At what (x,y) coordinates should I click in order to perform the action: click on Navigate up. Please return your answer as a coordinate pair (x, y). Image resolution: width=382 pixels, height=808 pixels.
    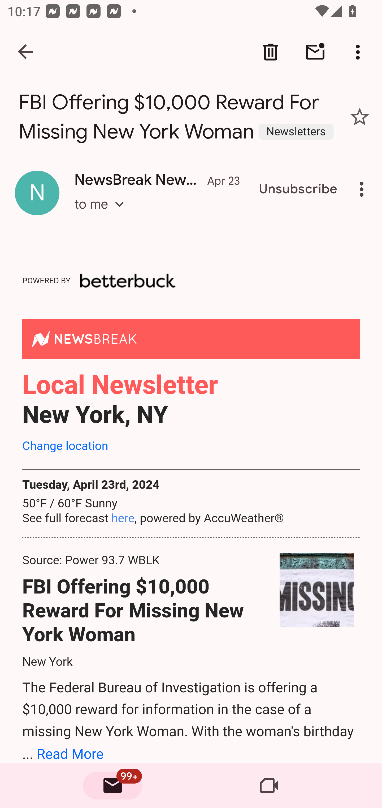
    Looking at the image, I should click on (26, 52).